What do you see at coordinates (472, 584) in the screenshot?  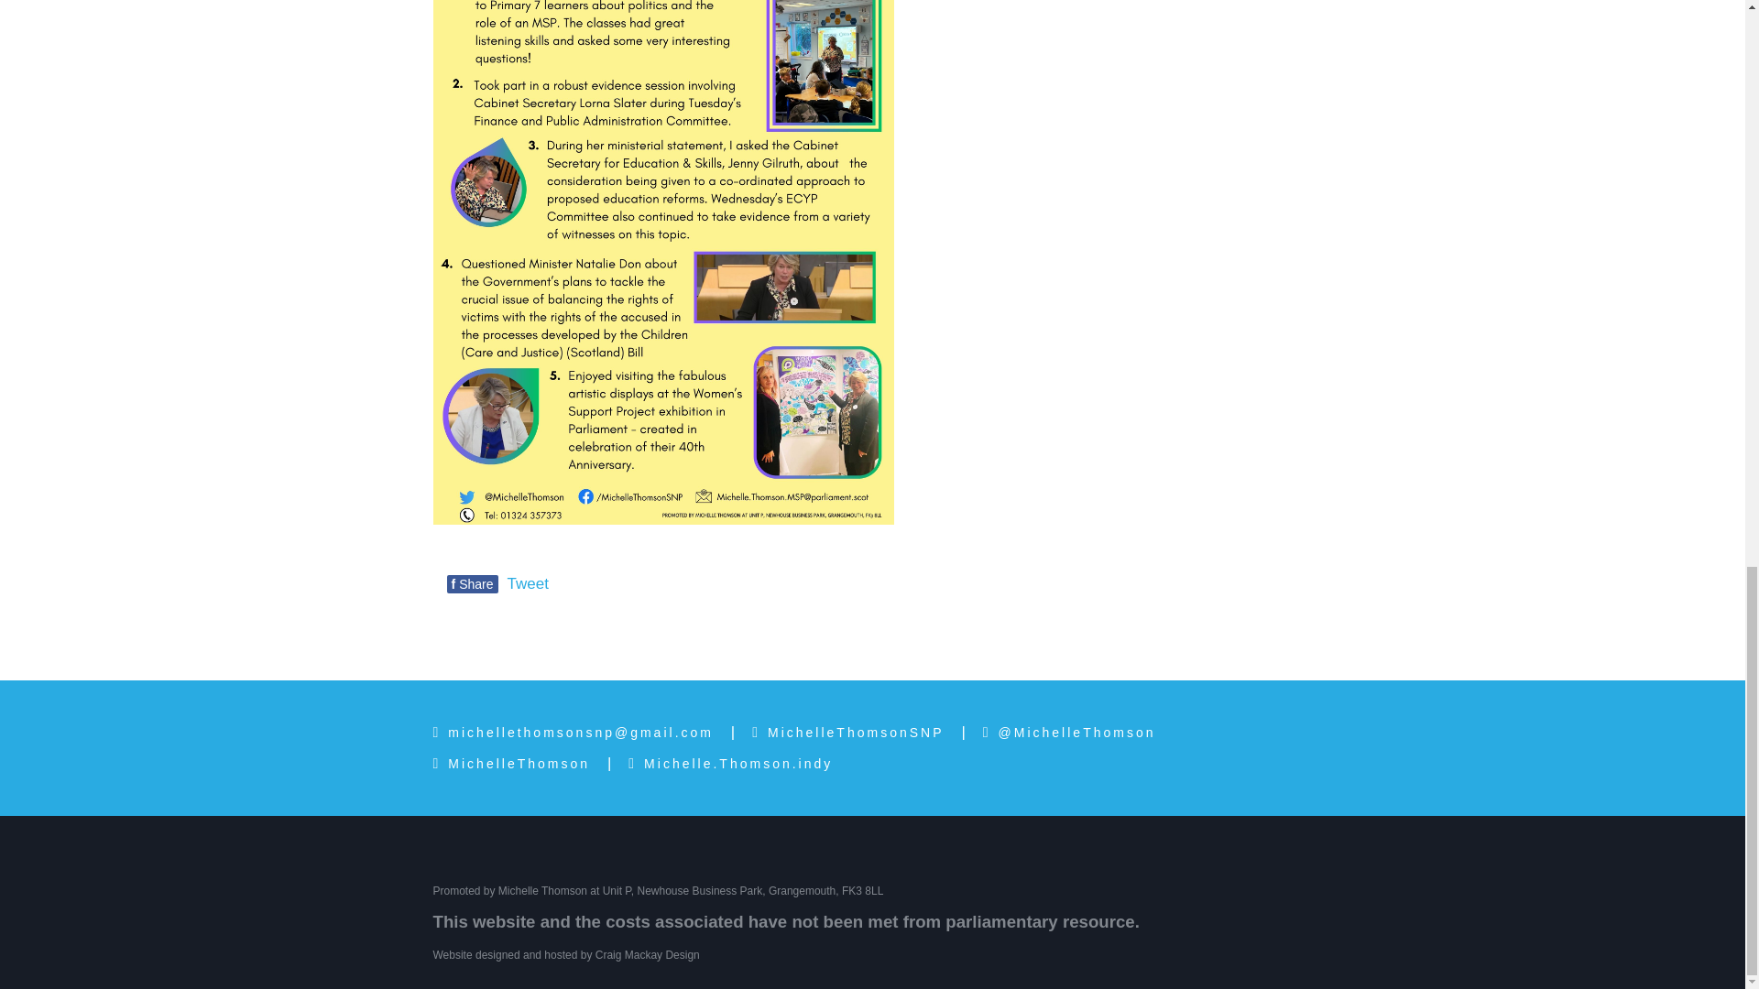 I see `fShare` at bounding box center [472, 584].